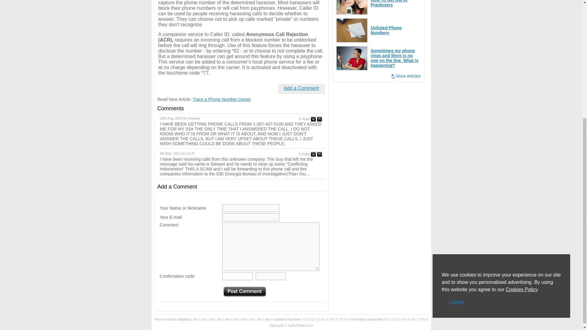 The width and height of the screenshot is (587, 330). I want to click on Unlisted Phone Numbers, so click(386, 30).